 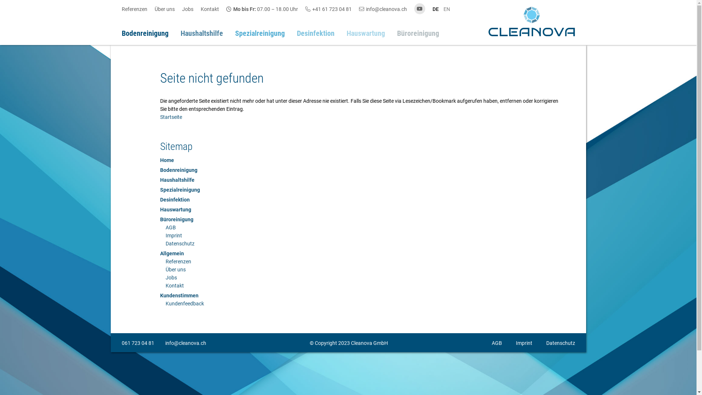 I want to click on Kundenstimmen, so click(x=179, y=296).